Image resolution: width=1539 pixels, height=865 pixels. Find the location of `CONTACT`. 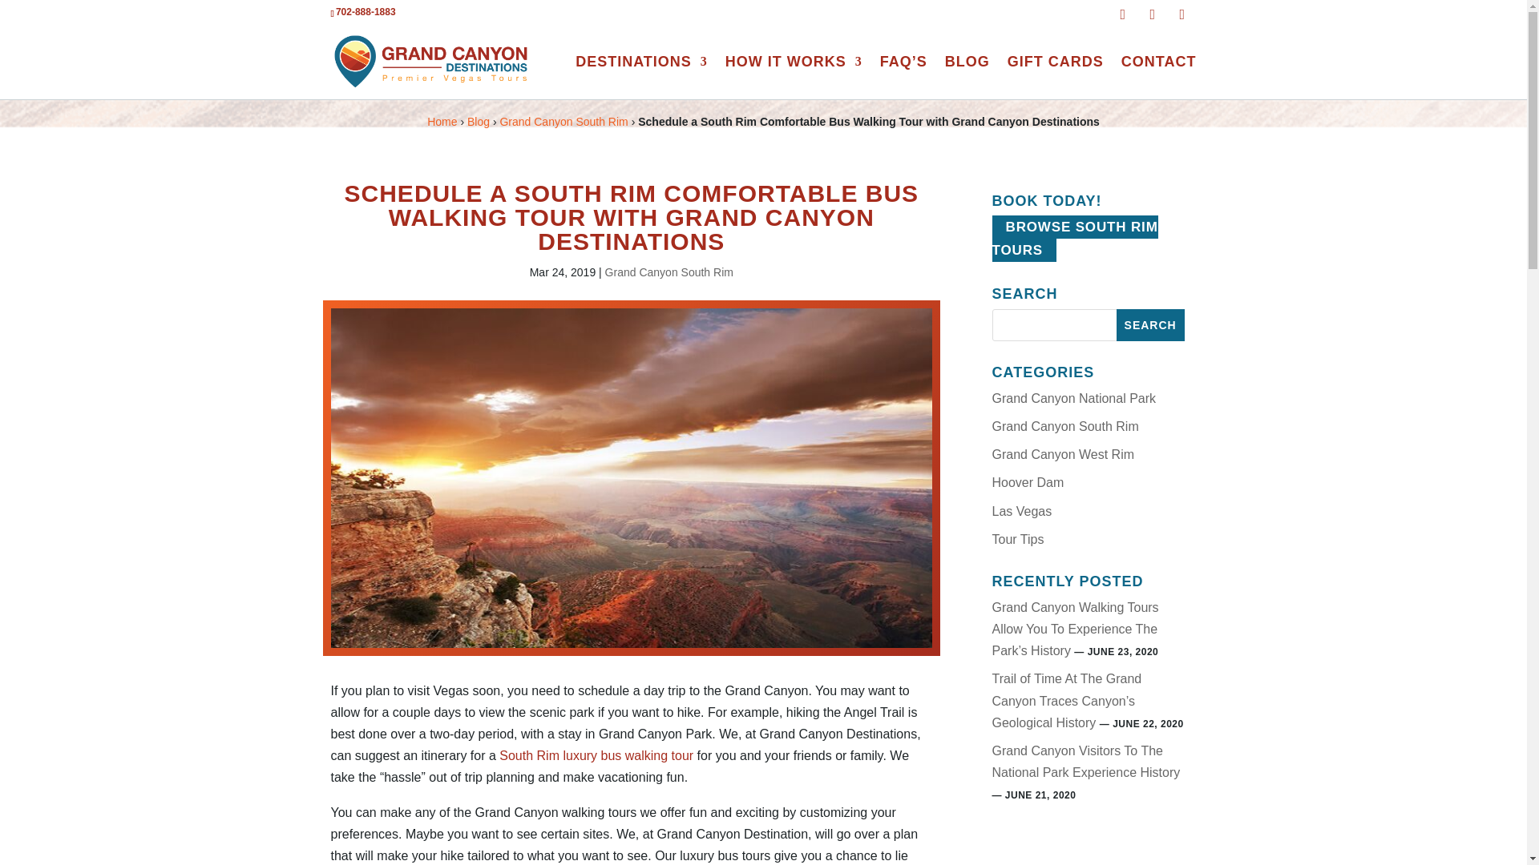

CONTACT is located at coordinates (1159, 78).